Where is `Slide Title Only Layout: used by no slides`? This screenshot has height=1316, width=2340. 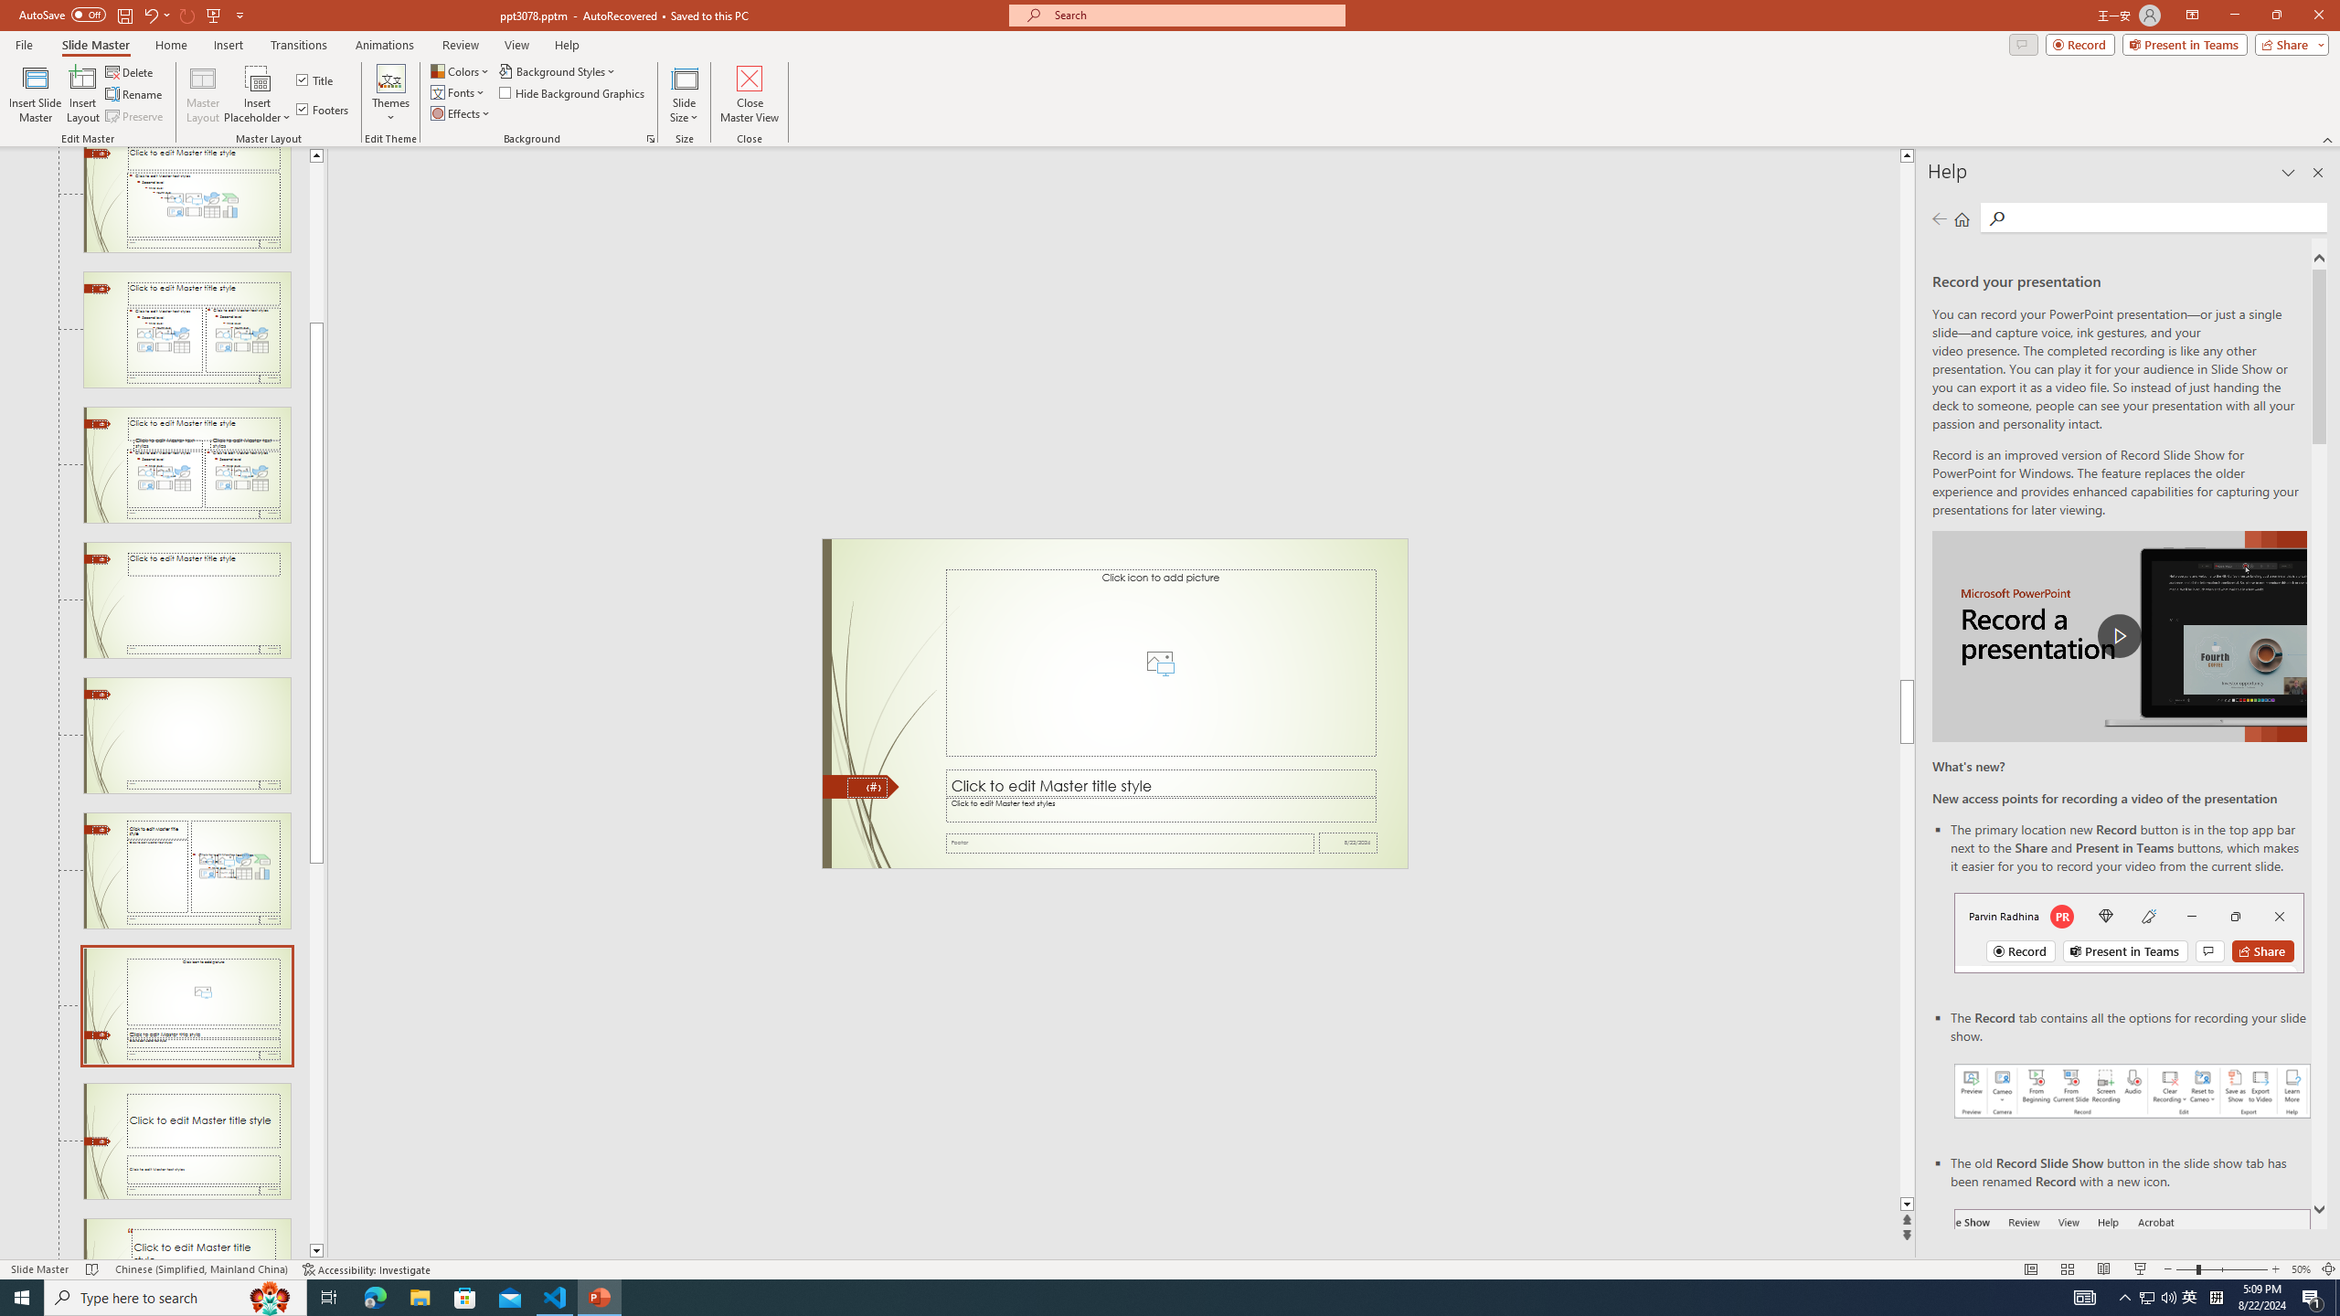 Slide Title Only Layout: used by no slides is located at coordinates (186, 600).